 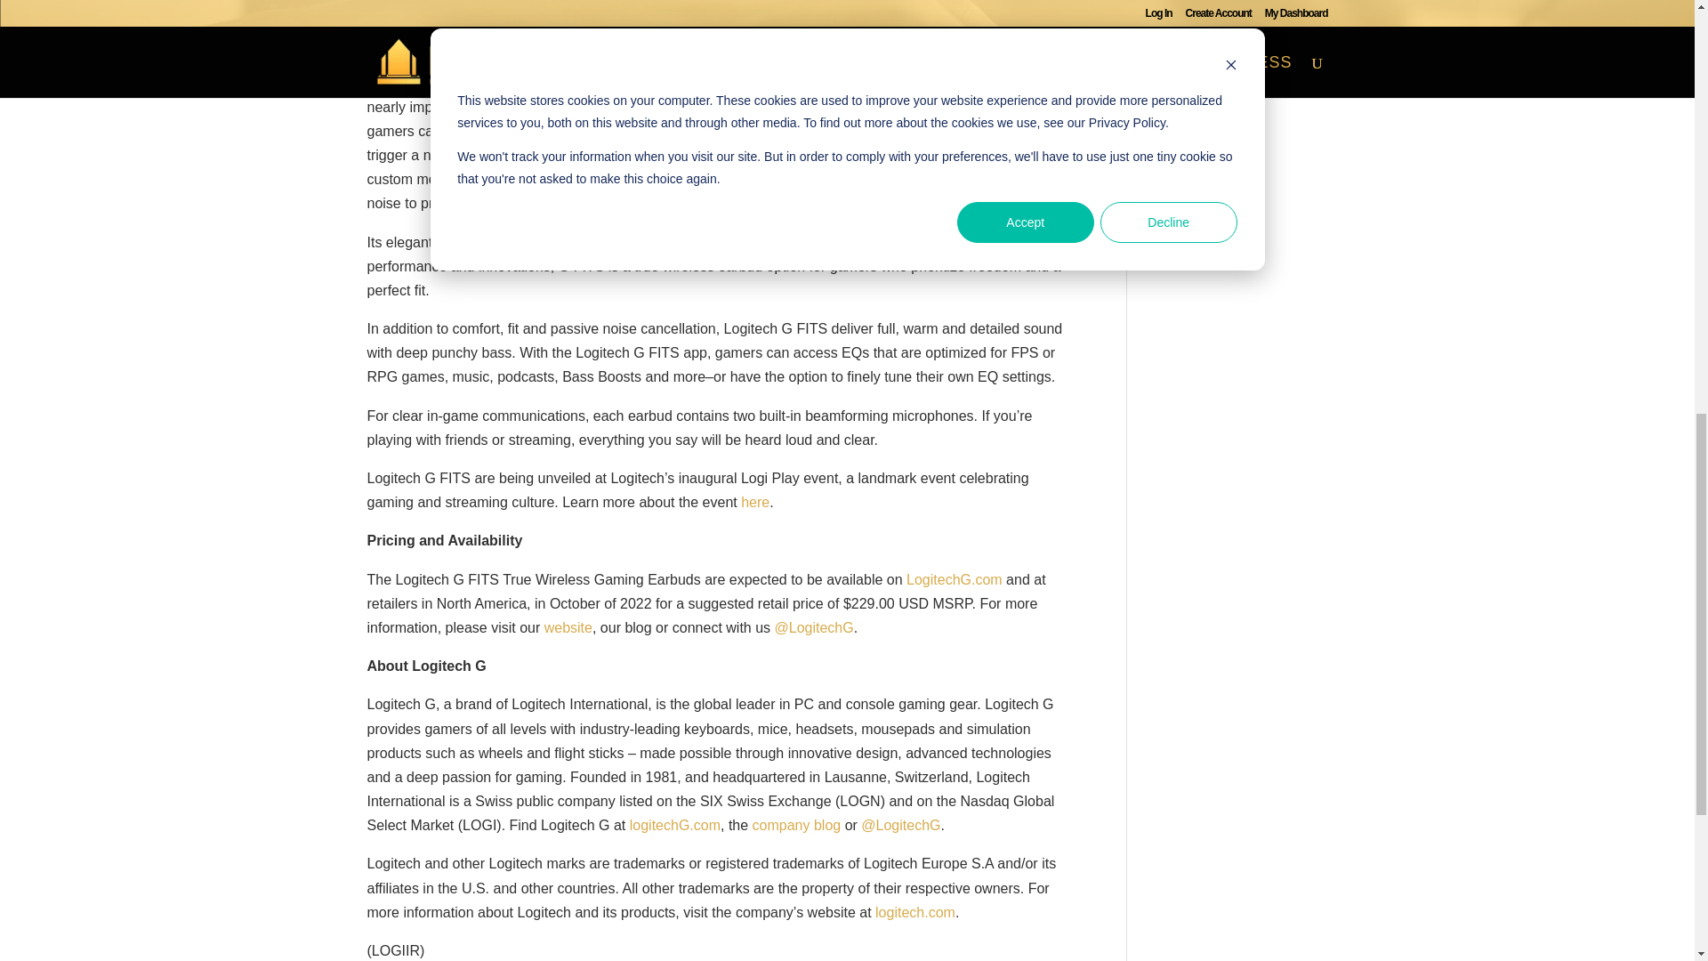 I want to click on LogitechG.com, so click(x=955, y=578).